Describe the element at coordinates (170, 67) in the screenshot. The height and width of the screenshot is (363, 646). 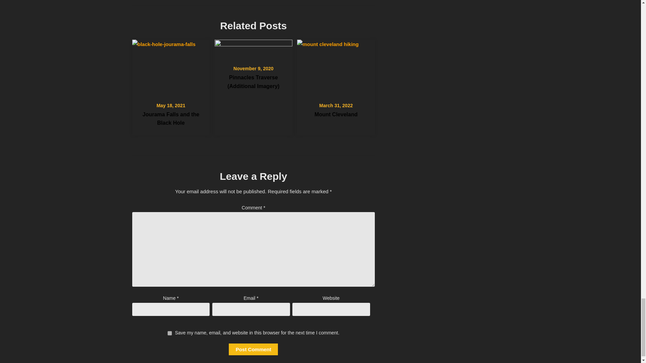
I see `Jourama Falls and the Black Hole` at that location.